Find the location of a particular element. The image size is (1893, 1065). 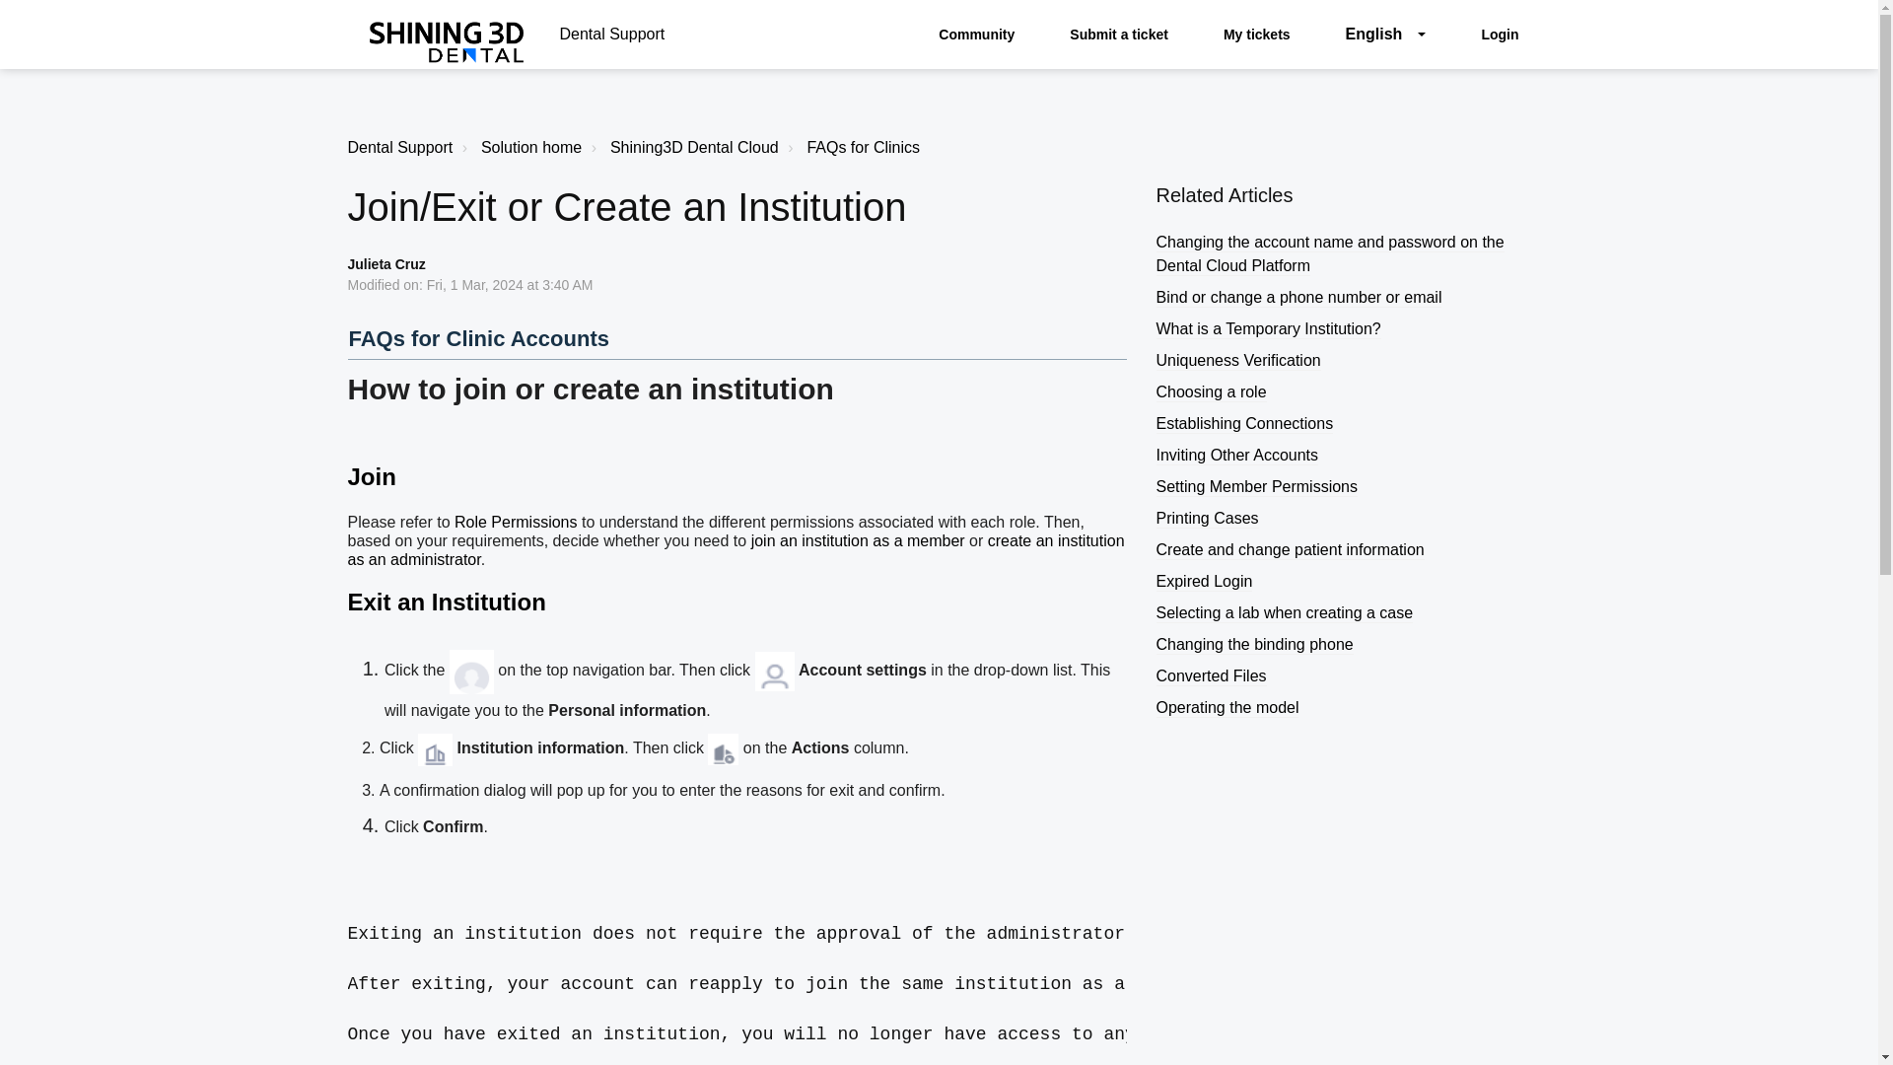

Solution home is located at coordinates (530, 147).